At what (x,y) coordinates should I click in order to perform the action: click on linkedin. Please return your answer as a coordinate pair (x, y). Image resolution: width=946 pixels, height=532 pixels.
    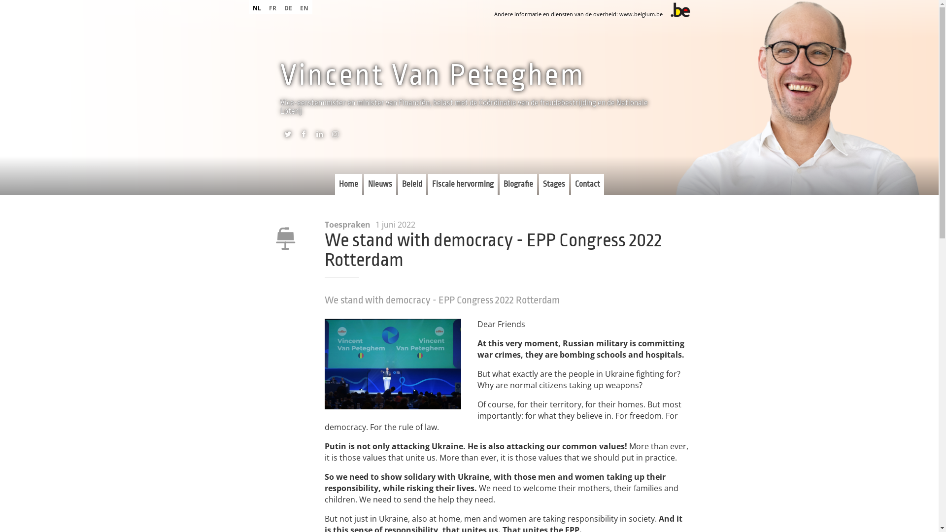
    Looking at the image, I should click on (319, 136).